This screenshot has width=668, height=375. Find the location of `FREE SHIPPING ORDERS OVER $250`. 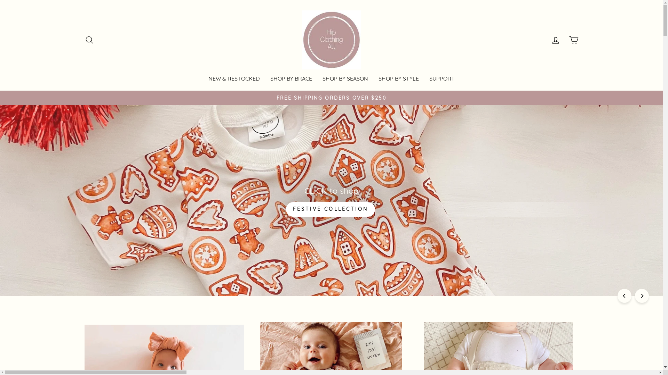

FREE SHIPPING ORDERS OVER $250 is located at coordinates (332, 98).